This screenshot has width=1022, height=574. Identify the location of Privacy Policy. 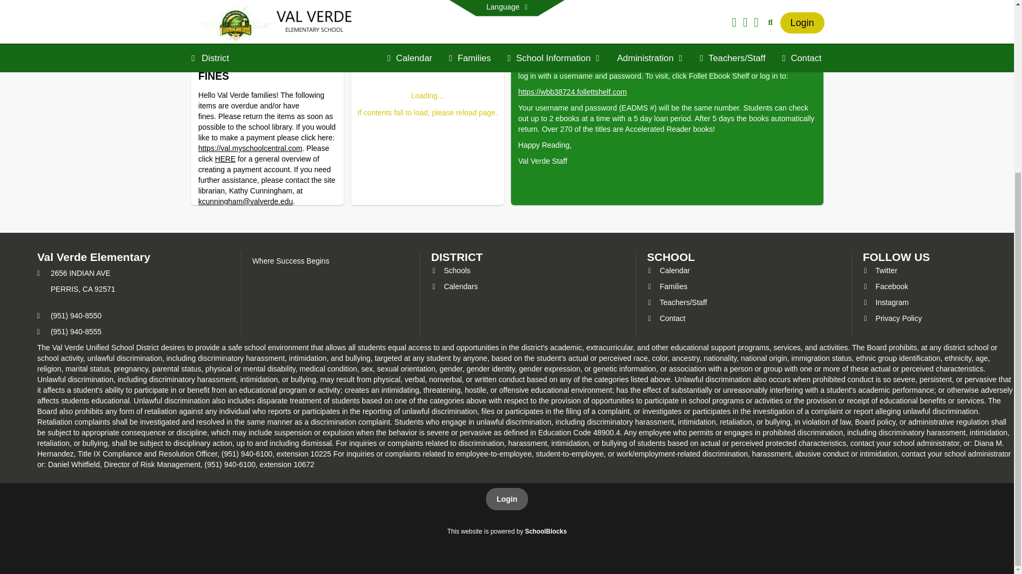
(892, 318).